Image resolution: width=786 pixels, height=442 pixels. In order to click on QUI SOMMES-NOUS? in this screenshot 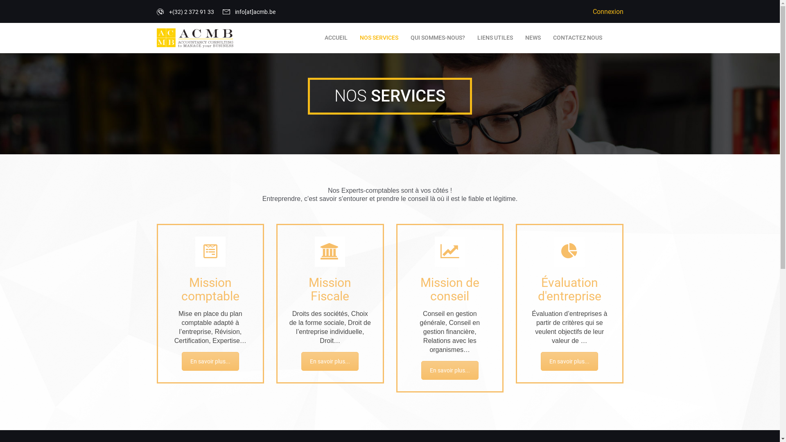, I will do `click(438, 38)`.